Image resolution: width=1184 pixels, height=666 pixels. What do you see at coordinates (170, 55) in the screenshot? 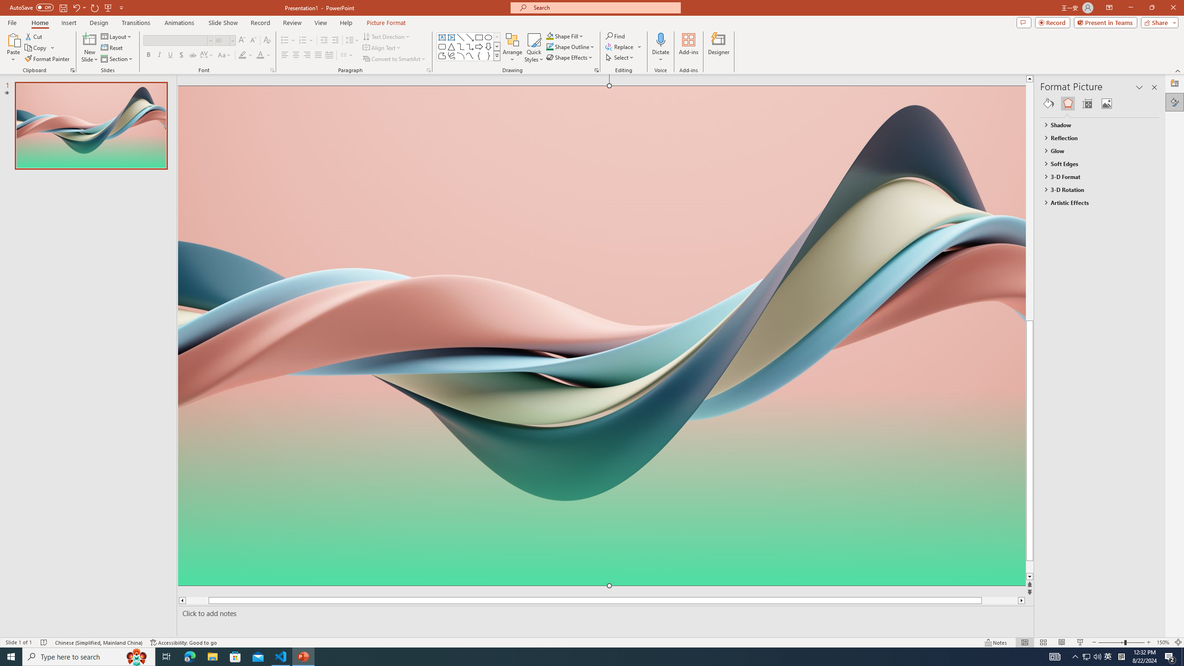
I see `Underline` at bounding box center [170, 55].